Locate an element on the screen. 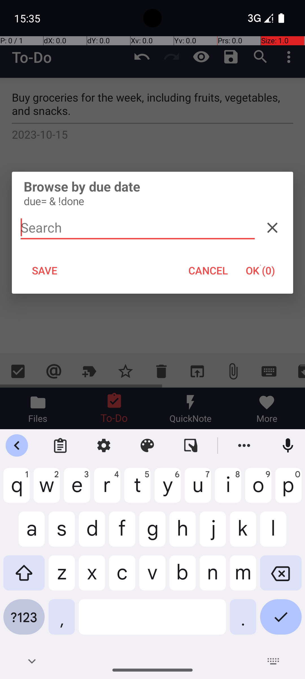 The width and height of the screenshot is (305, 679). Browse by due date
due= & !done is located at coordinates (152, 193).